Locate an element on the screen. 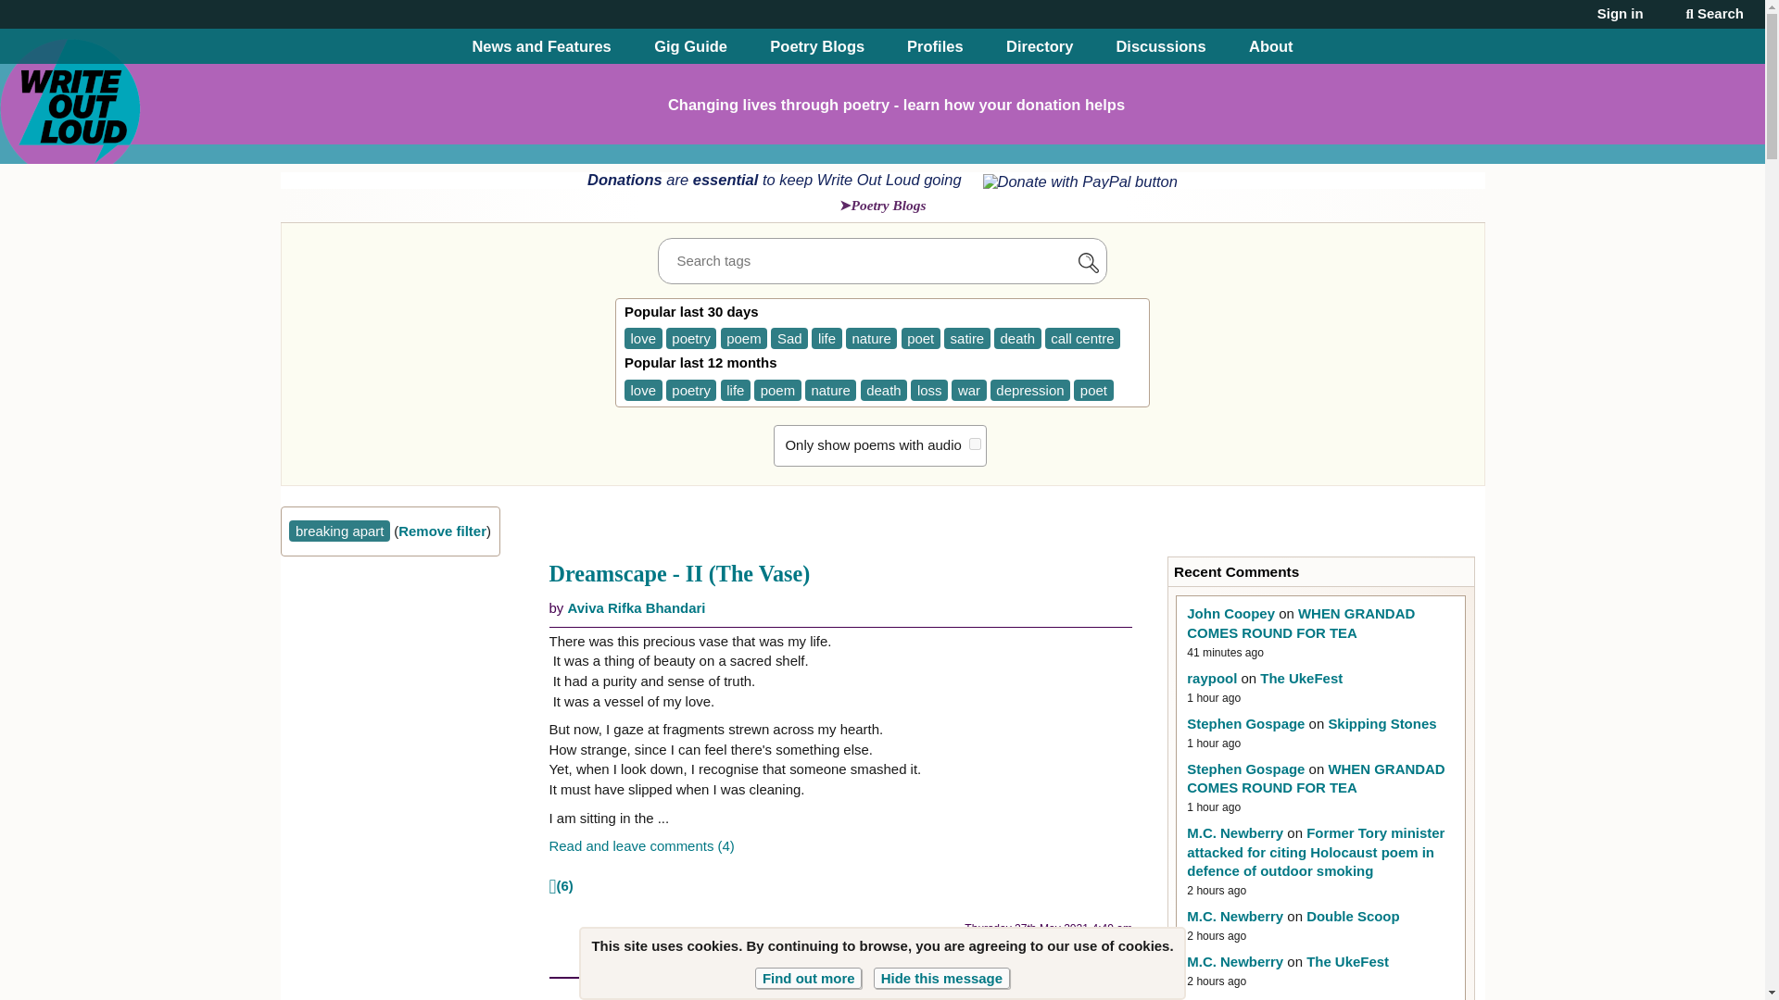 This screenshot has height=1000, width=1779. life is located at coordinates (736, 391).